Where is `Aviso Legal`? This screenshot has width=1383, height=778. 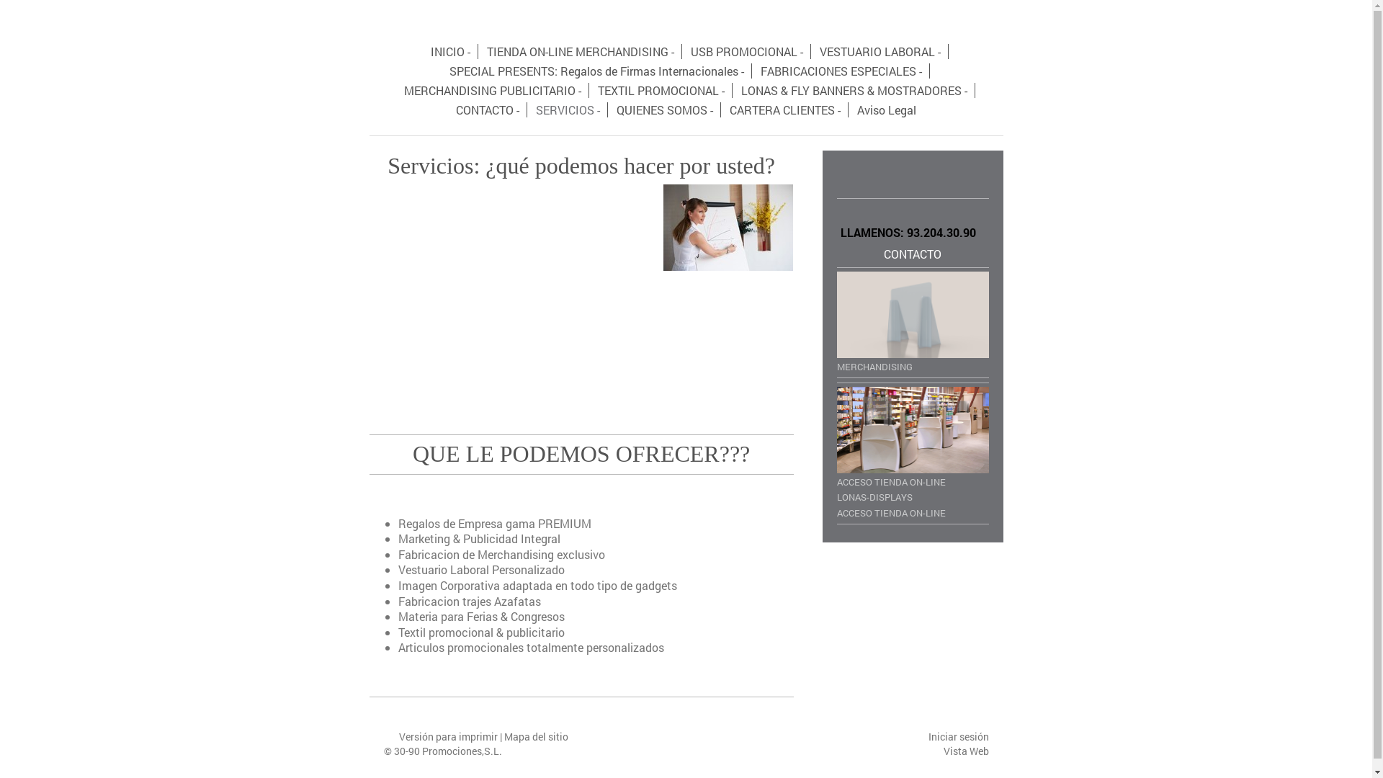
Aviso Legal is located at coordinates (887, 109).